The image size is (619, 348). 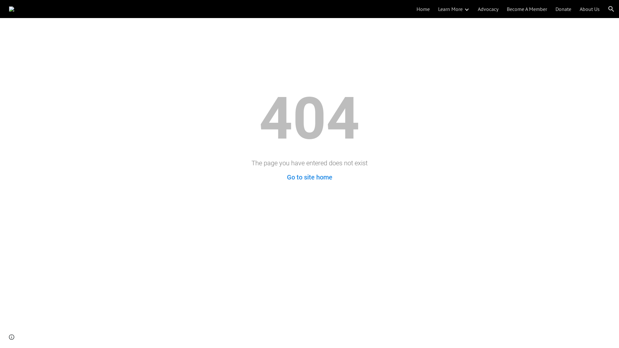 I want to click on About Us, so click(x=590, y=9).